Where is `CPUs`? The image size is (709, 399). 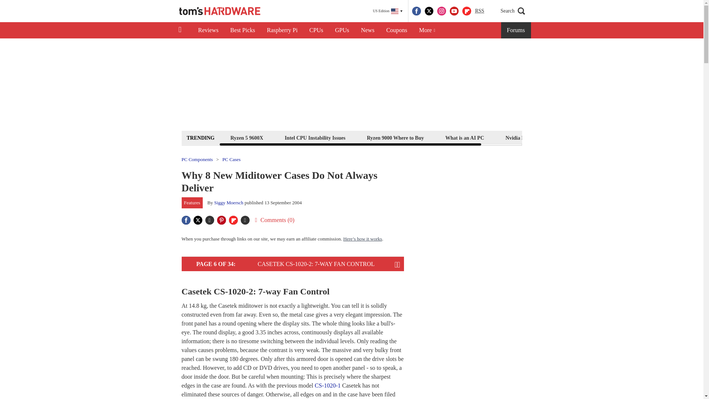 CPUs is located at coordinates (316, 30).